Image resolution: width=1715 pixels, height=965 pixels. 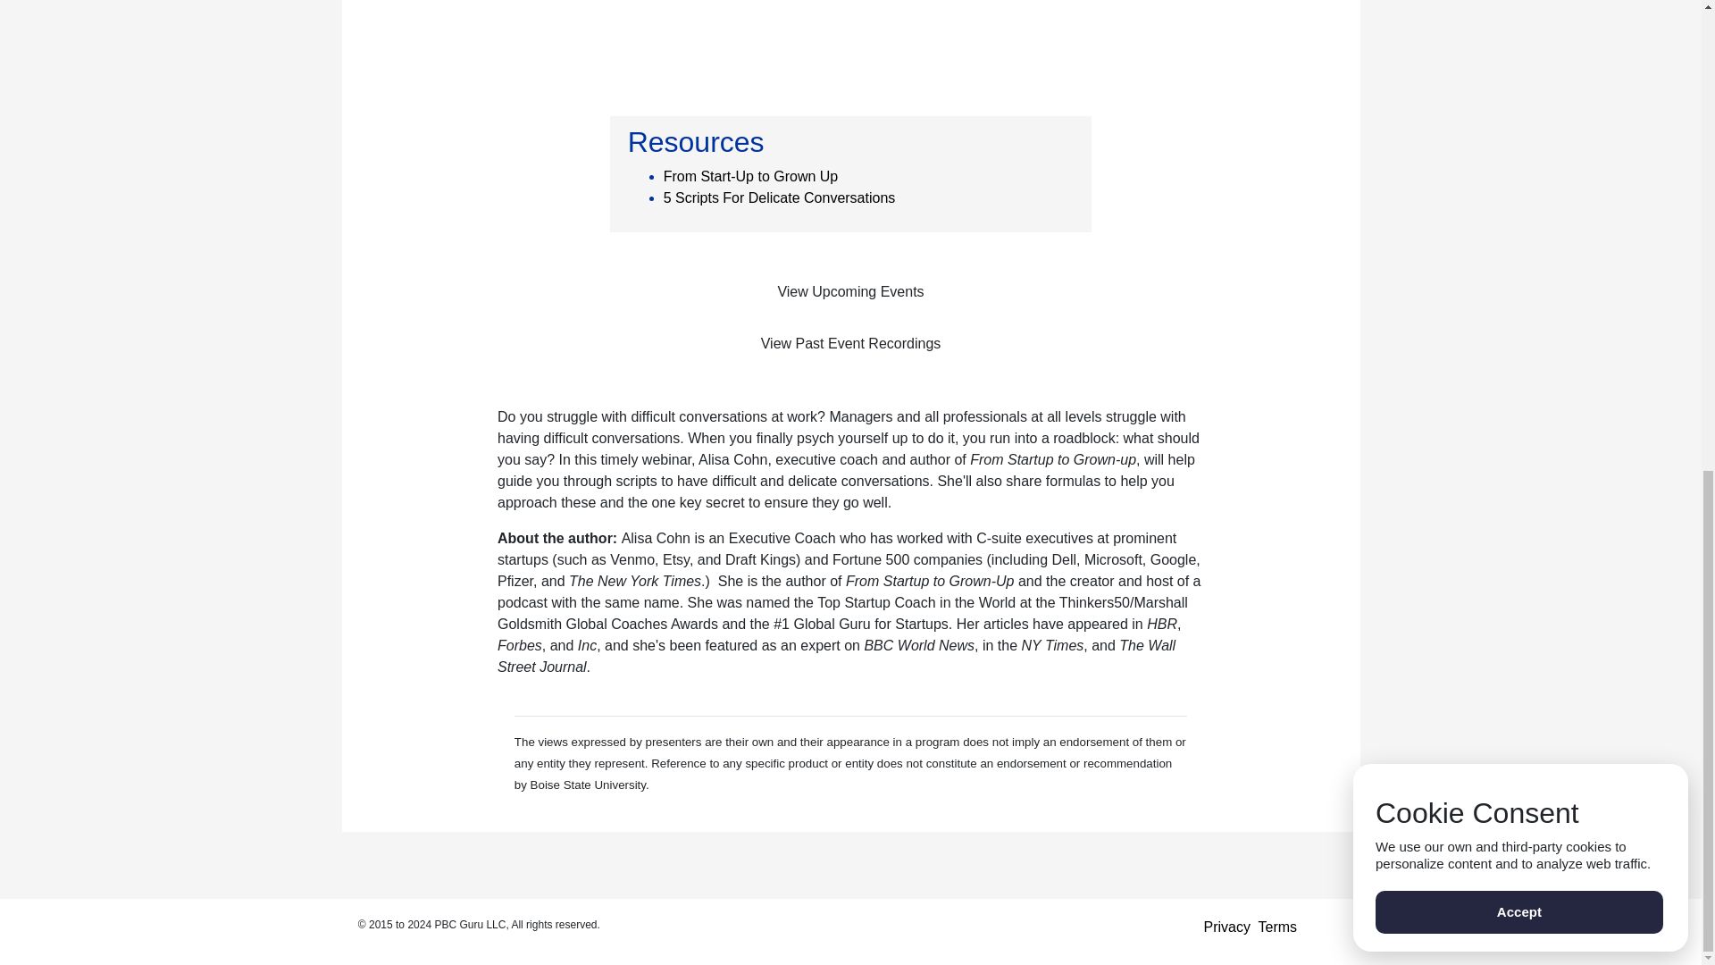 I want to click on Privacy, so click(x=1226, y=927).